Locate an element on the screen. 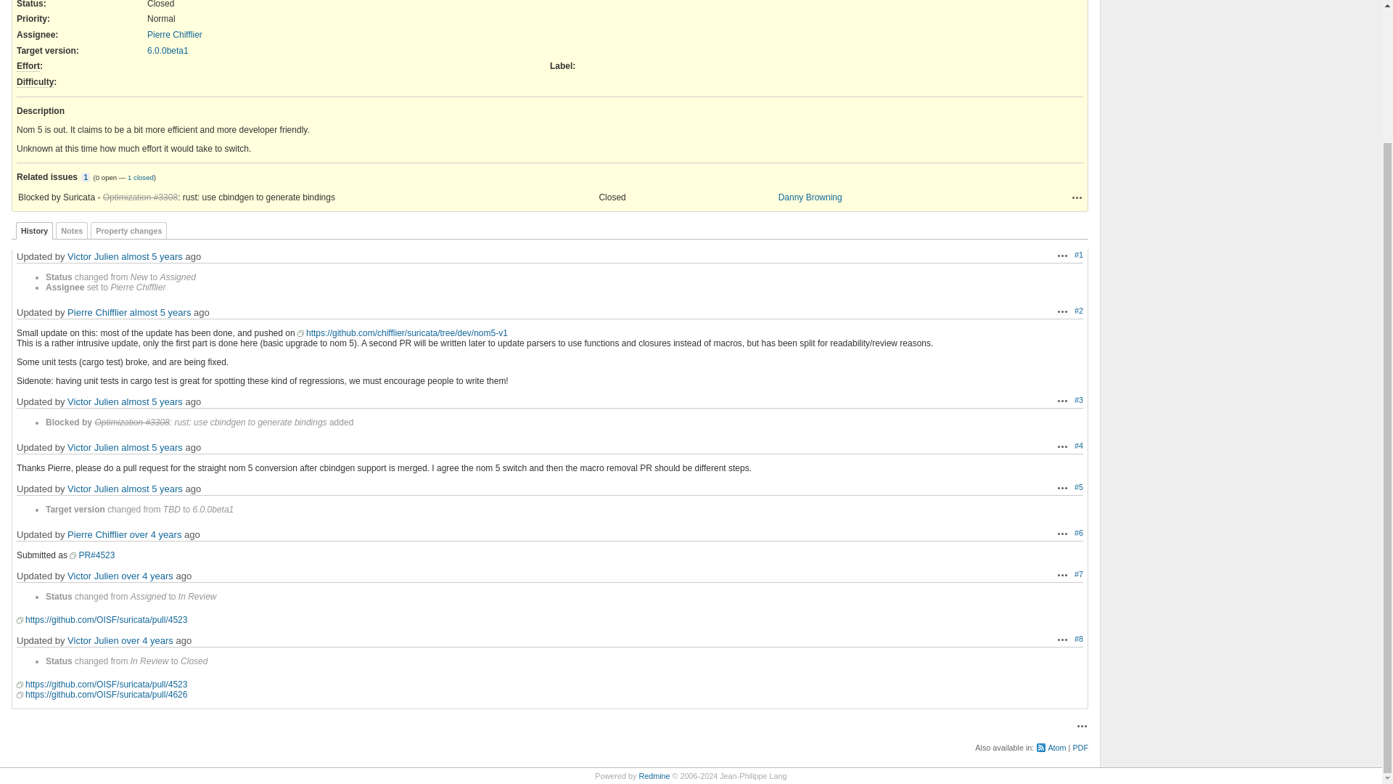  Pierre Chifflier is located at coordinates (174, 35).